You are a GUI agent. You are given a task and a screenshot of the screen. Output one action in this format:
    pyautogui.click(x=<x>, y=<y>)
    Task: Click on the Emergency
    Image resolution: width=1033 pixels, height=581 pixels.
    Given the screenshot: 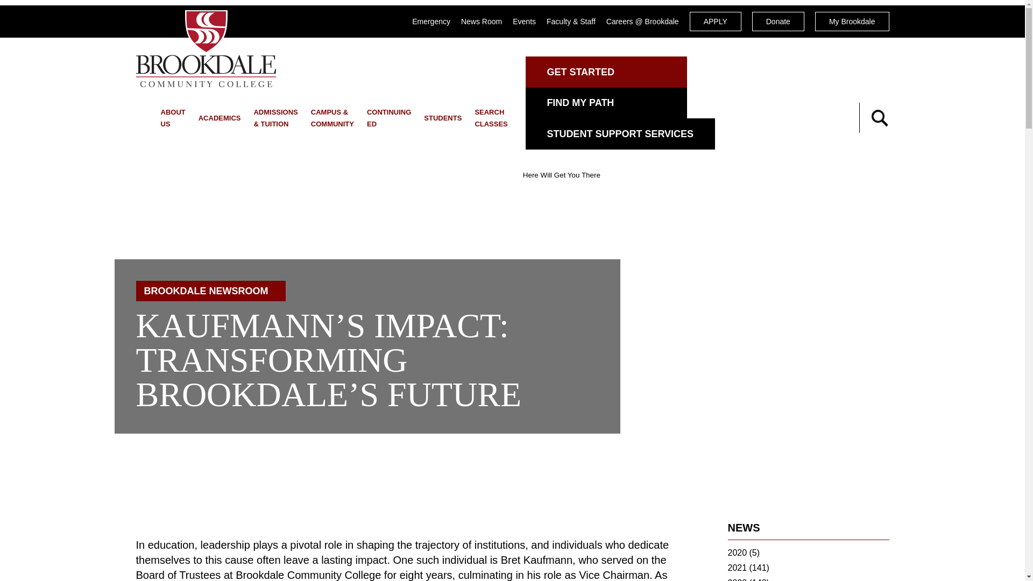 What is the action you would take?
    pyautogui.click(x=431, y=22)
    